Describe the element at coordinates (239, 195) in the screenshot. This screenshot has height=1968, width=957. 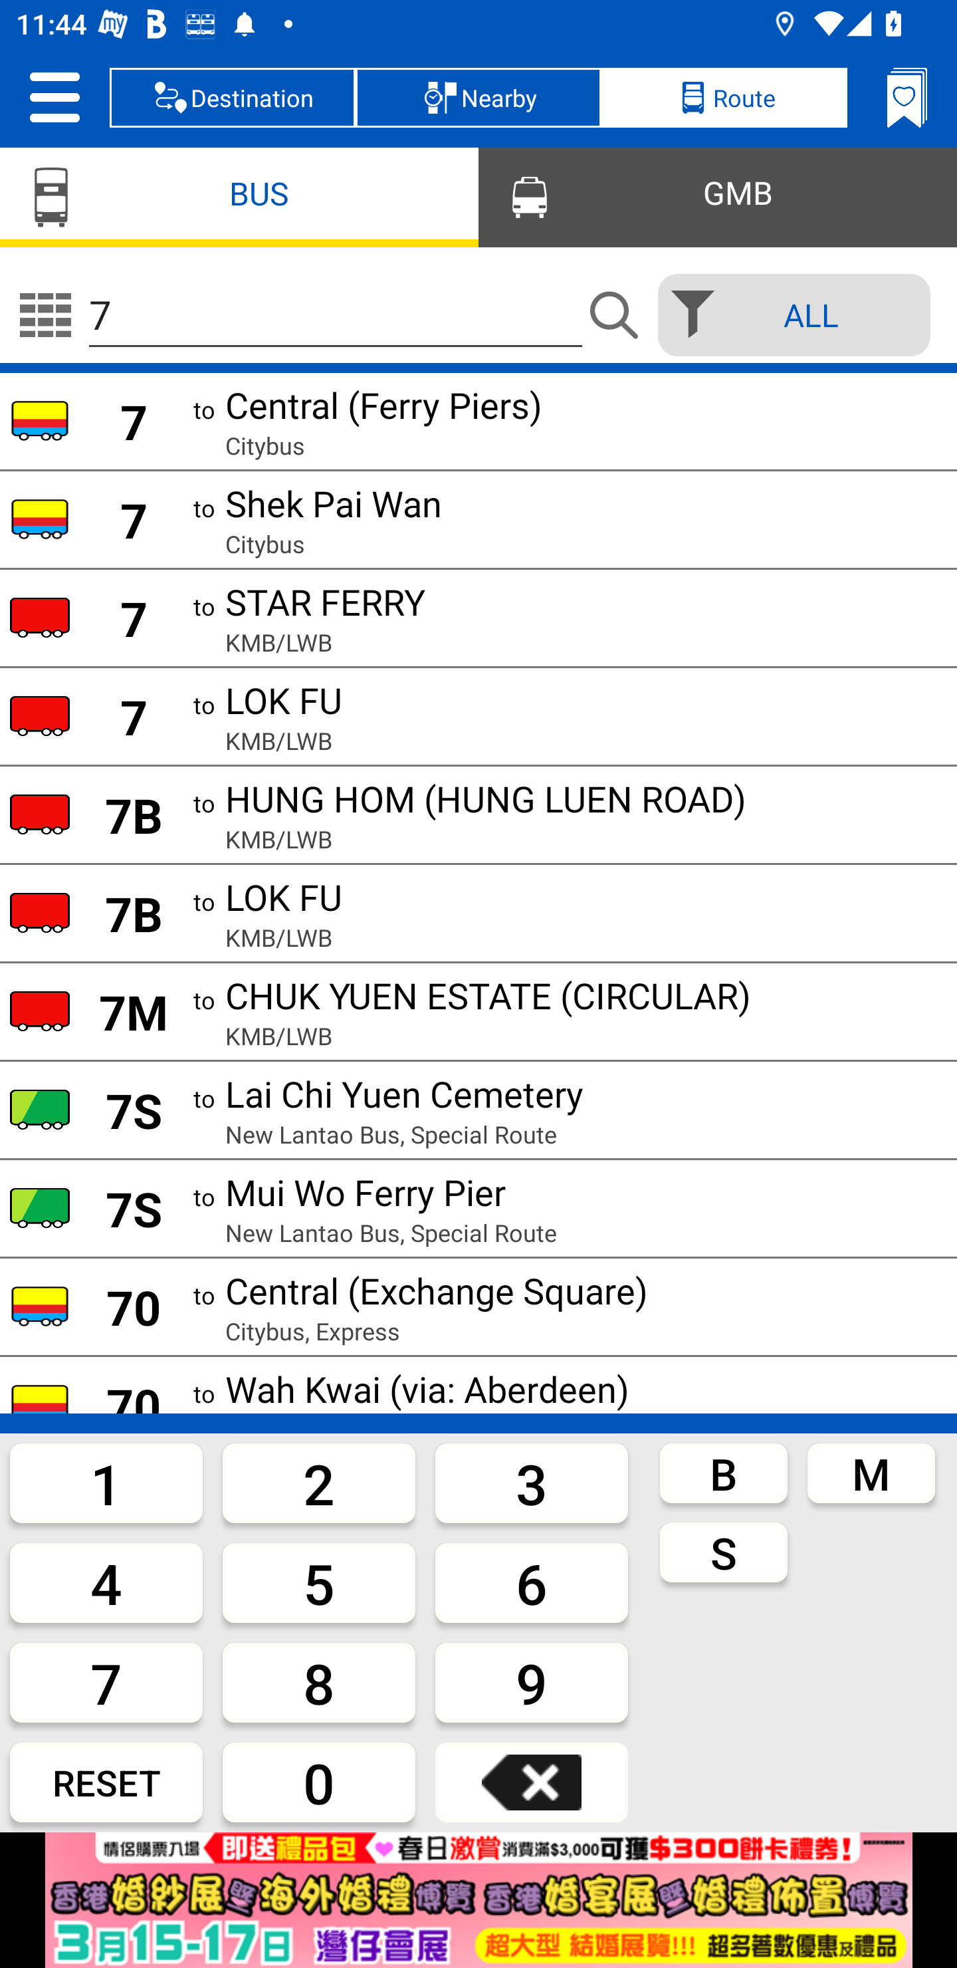
I see `BUS, selected` at that location.